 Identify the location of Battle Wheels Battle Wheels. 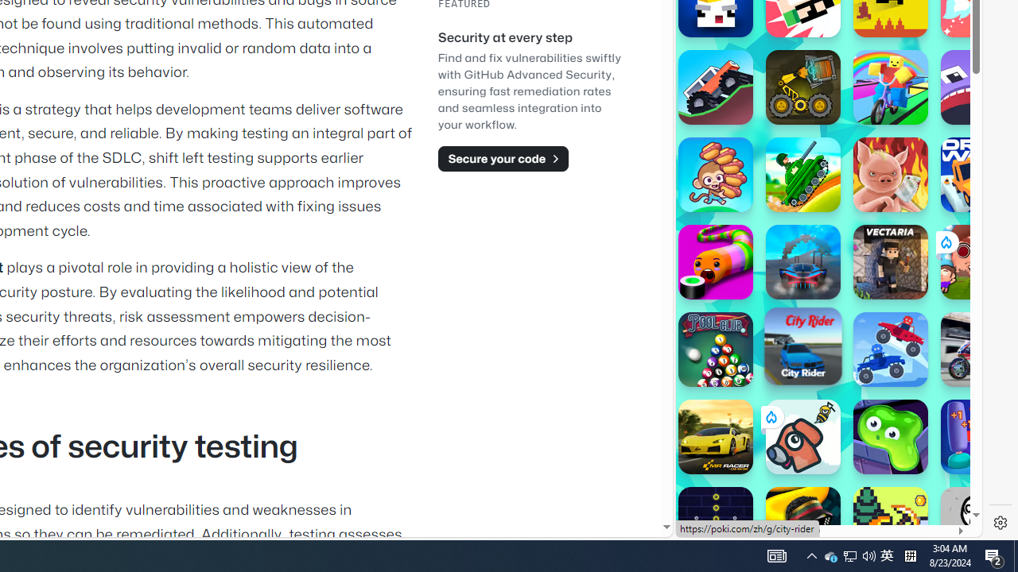
(891, 350).